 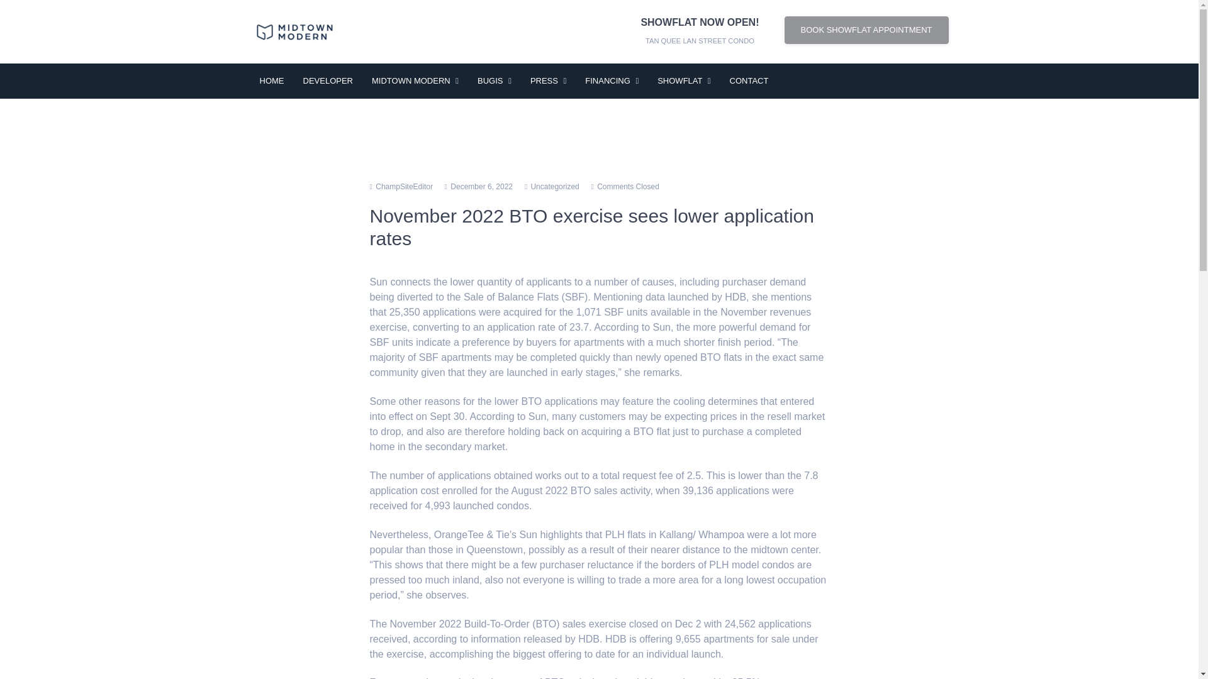 What do you see at coordinates (548, 80) in the screenshot?
I see `Press` at bounding box center [548, 80].